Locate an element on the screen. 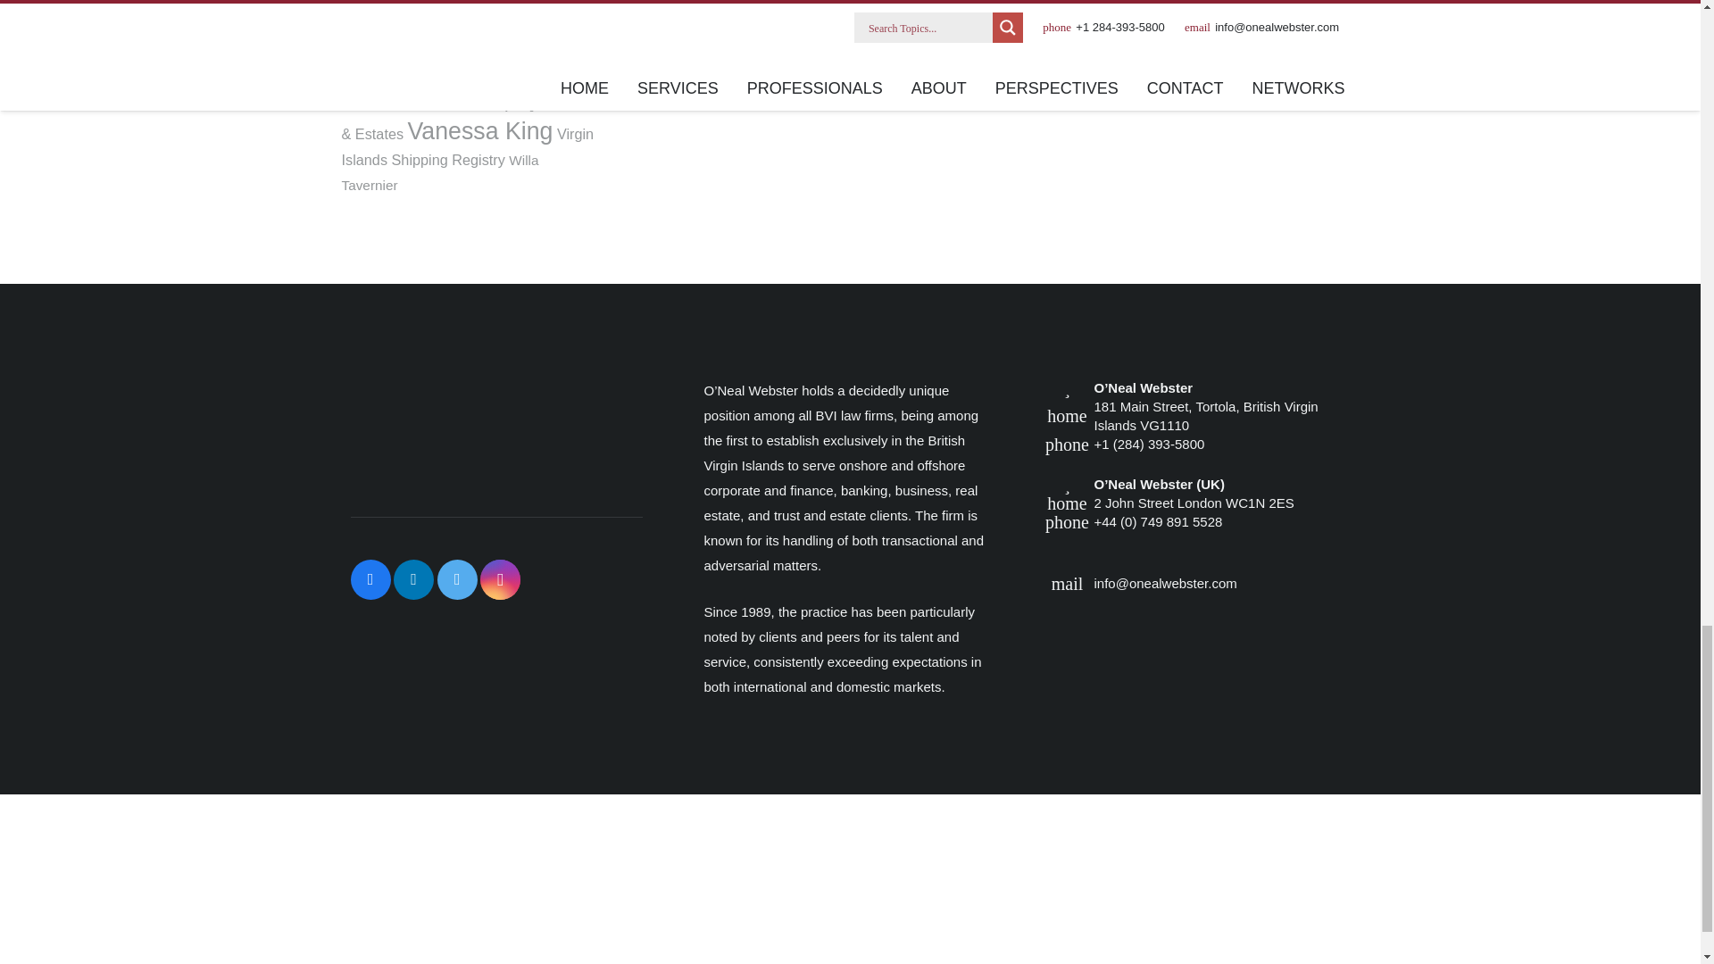 The width and height of the screenshot is (1714, 964). Instagram is located at coordinates (500, 579).